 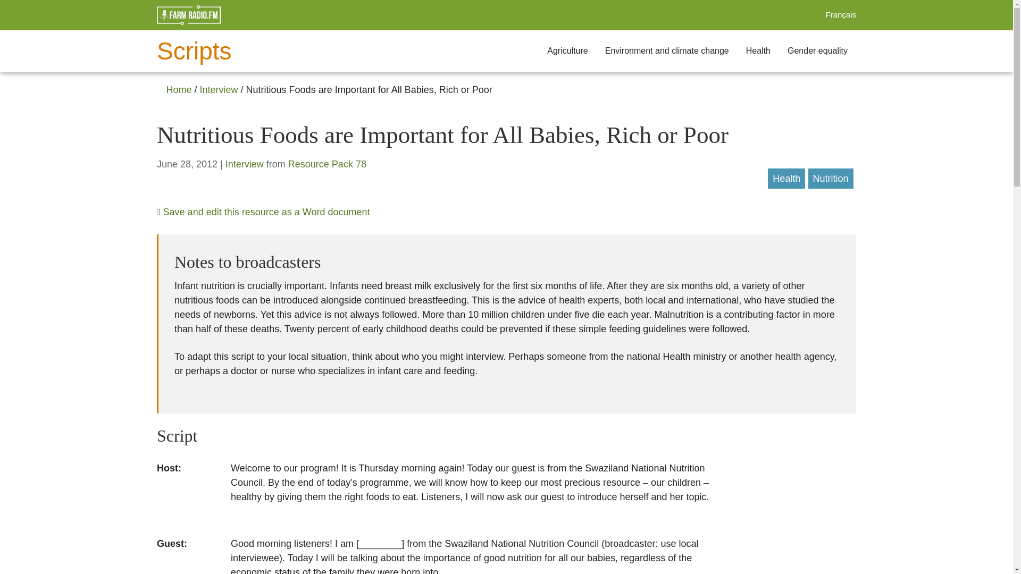 What do you see at coordinates (567, 51) in the screenshot?
I see `Agriculture` at bounding box center [567, 51].